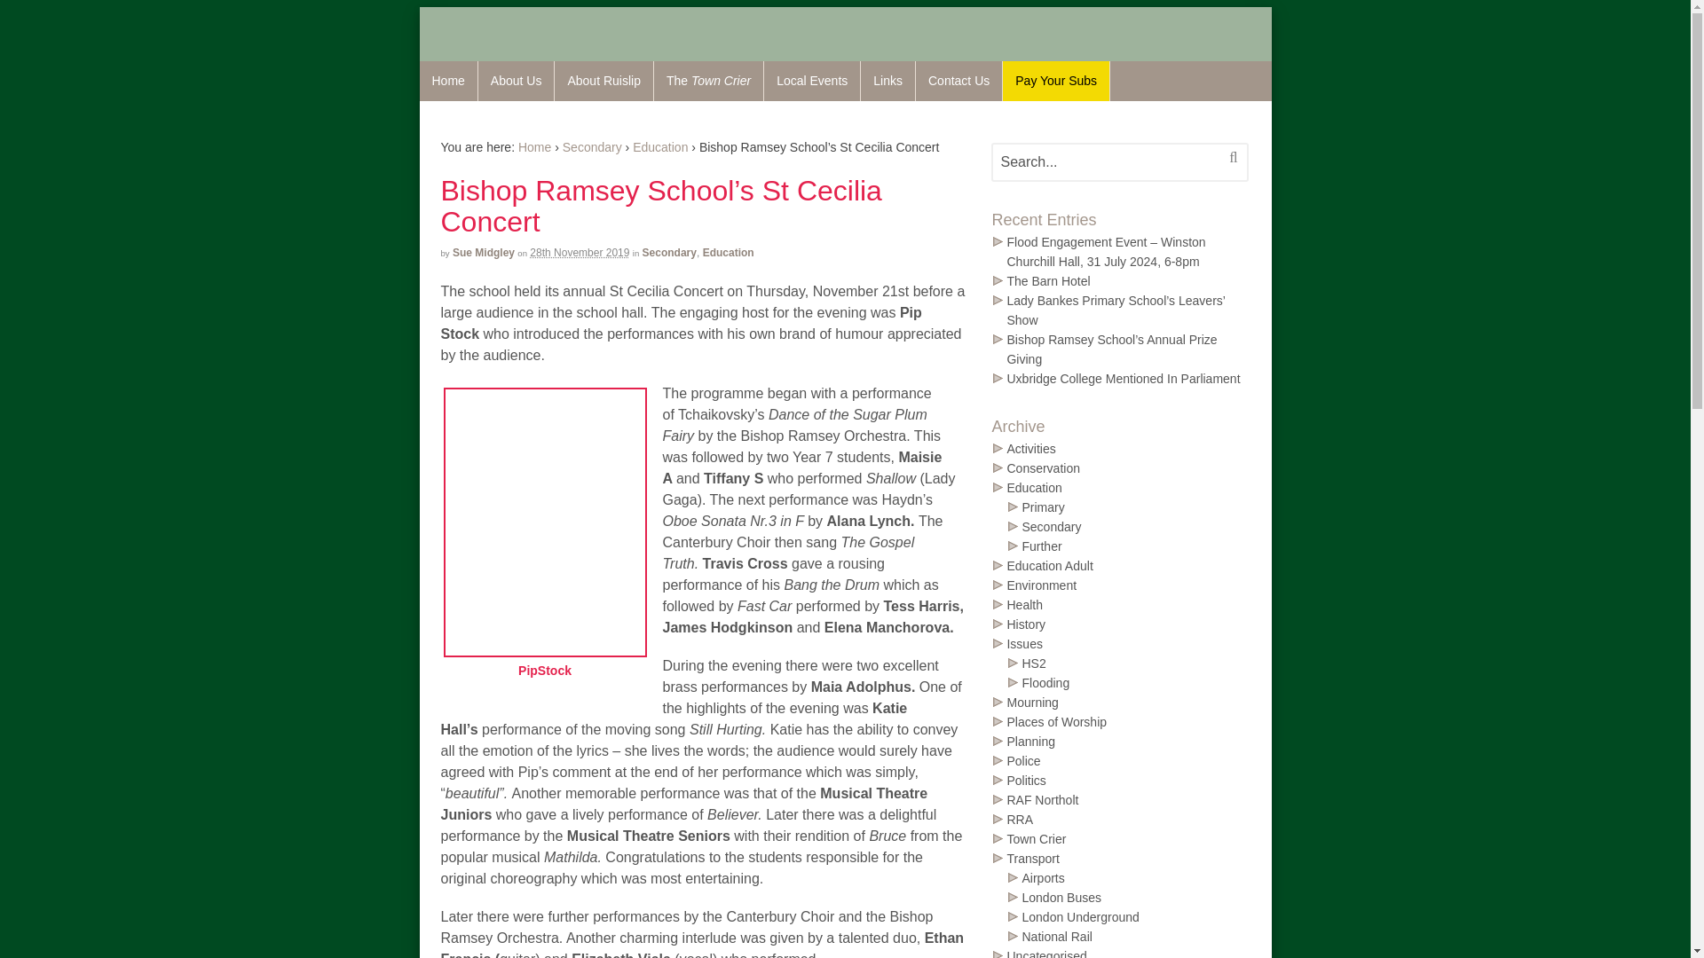 This screenshot has height=958, width=1704. Describe the element at coordinates (591, 146) in the screenshot. I see `View all posts in Secondary` at that location.